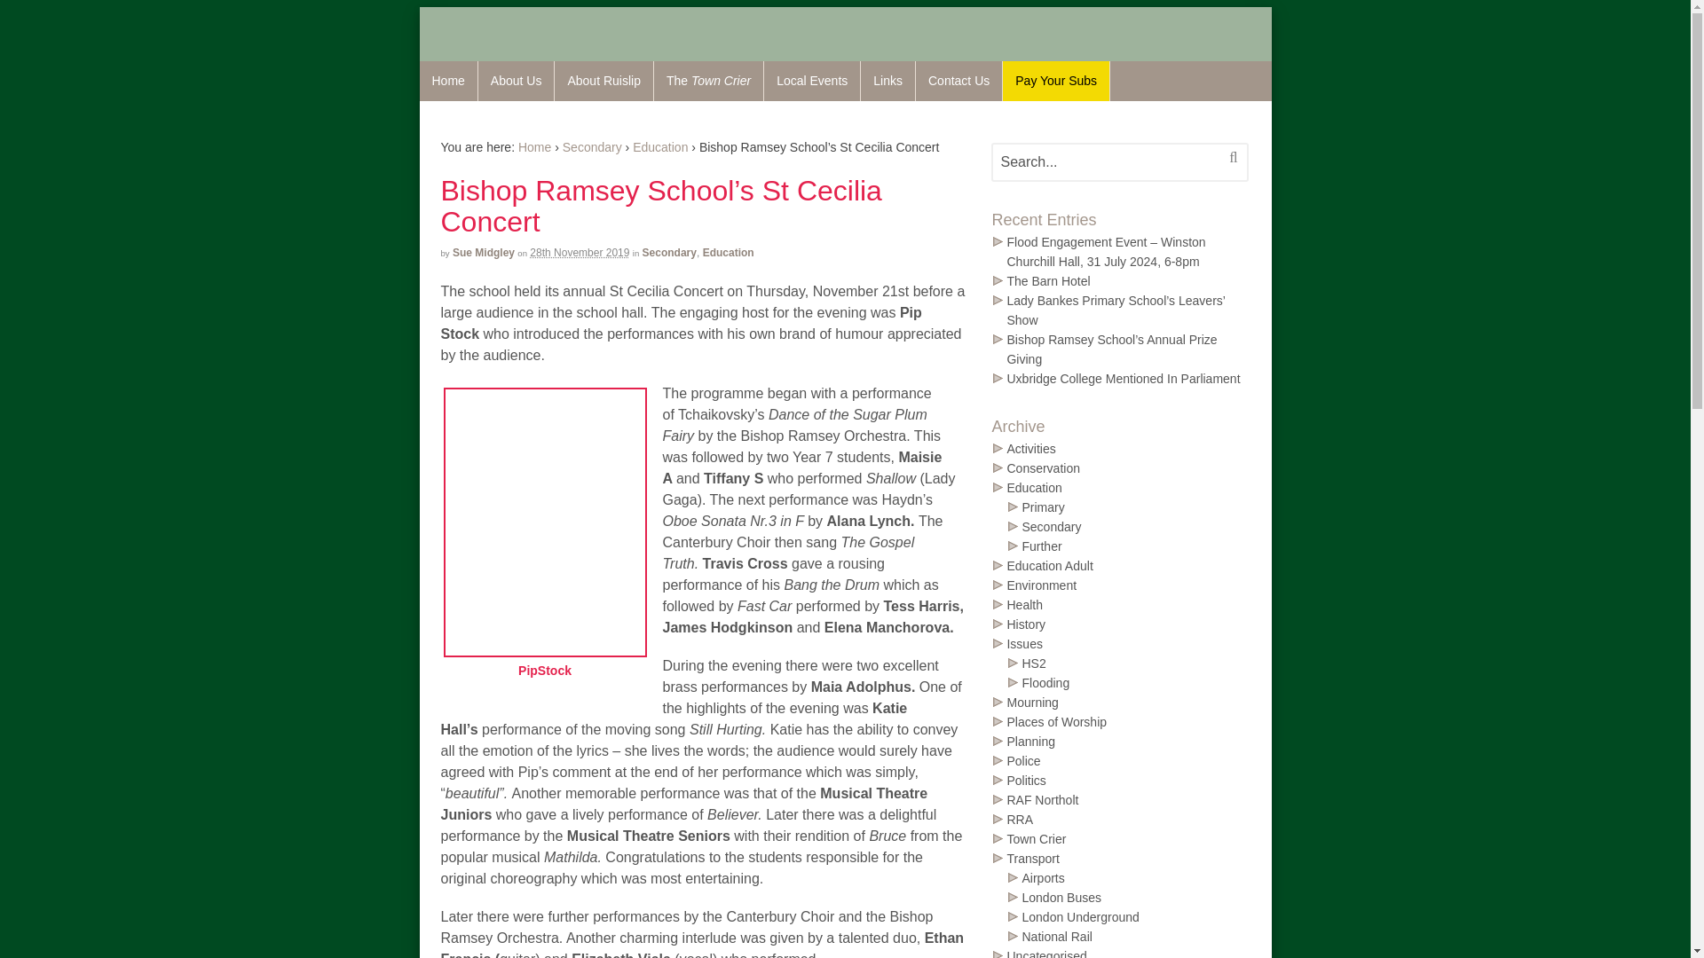 This screenshot has height=958, width=1704. Describe the element at coordinates (591, 146) in the screenshot. I see `View all posts in Secondary` at that location.